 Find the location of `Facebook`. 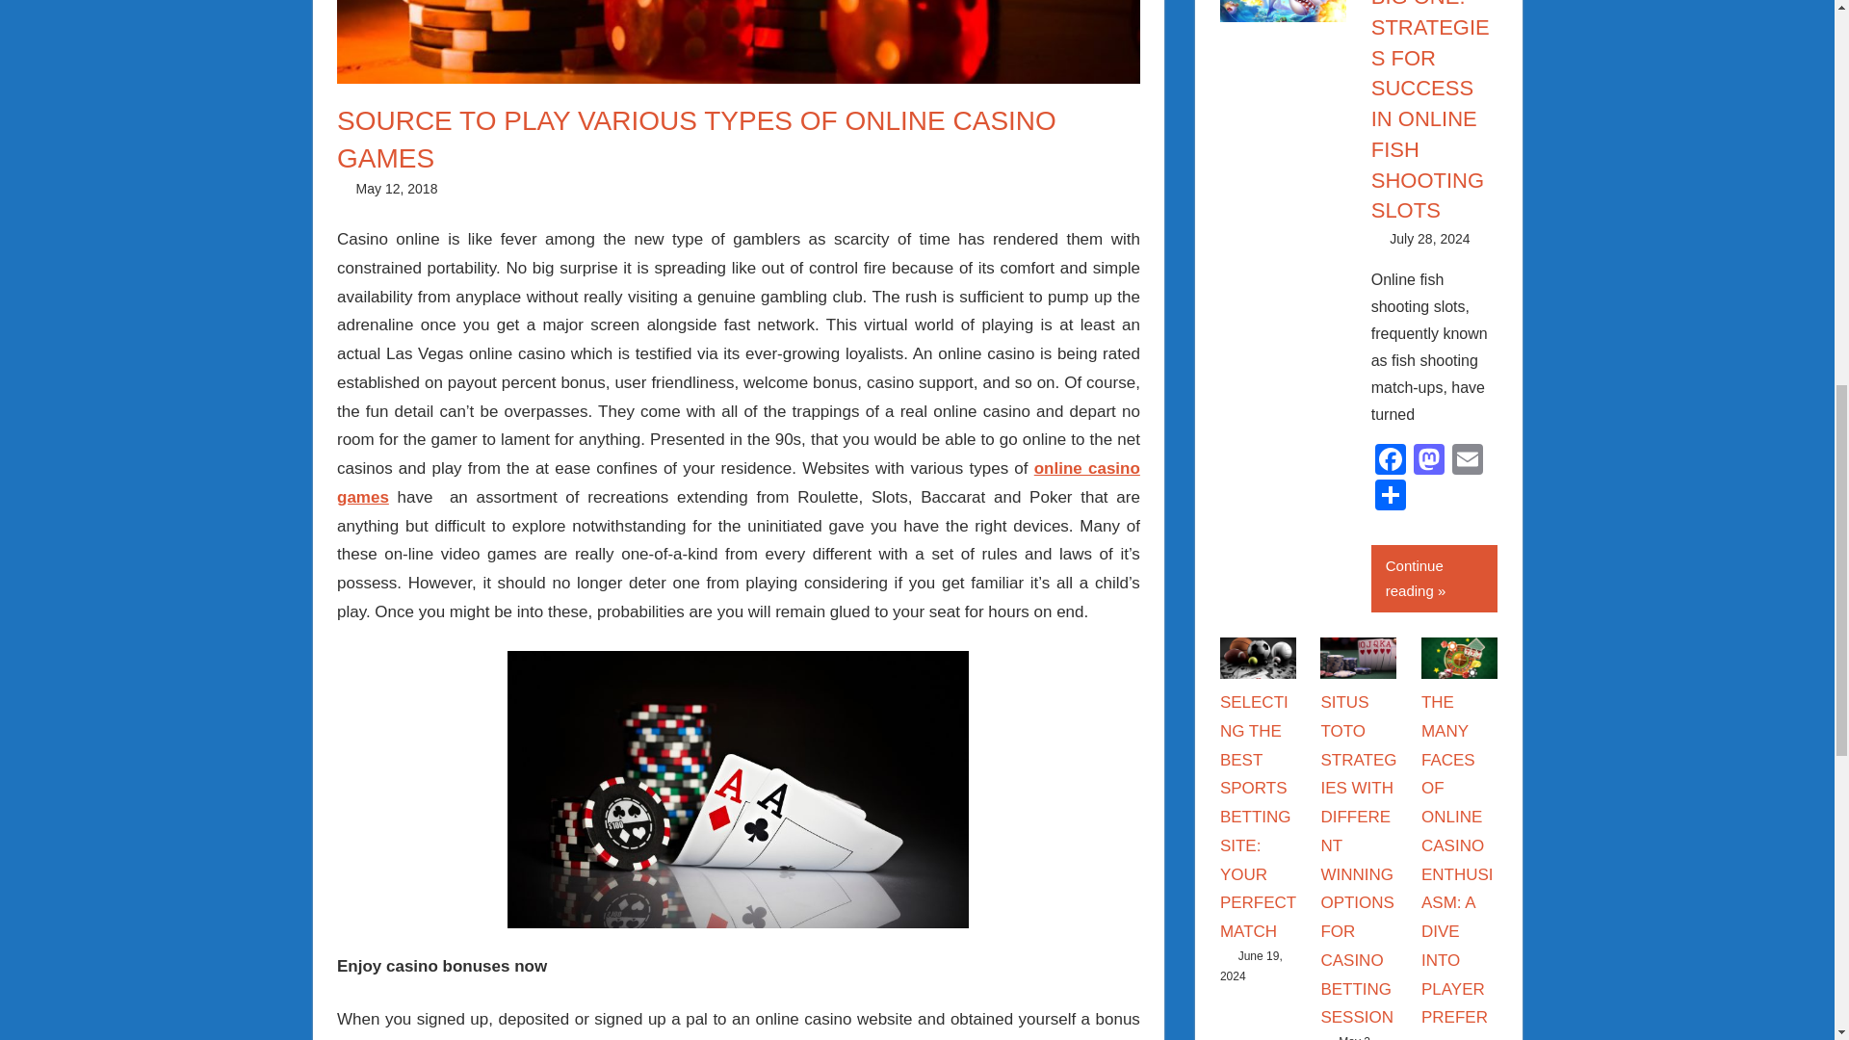

Facebook is located at coordinates (1391, 461).